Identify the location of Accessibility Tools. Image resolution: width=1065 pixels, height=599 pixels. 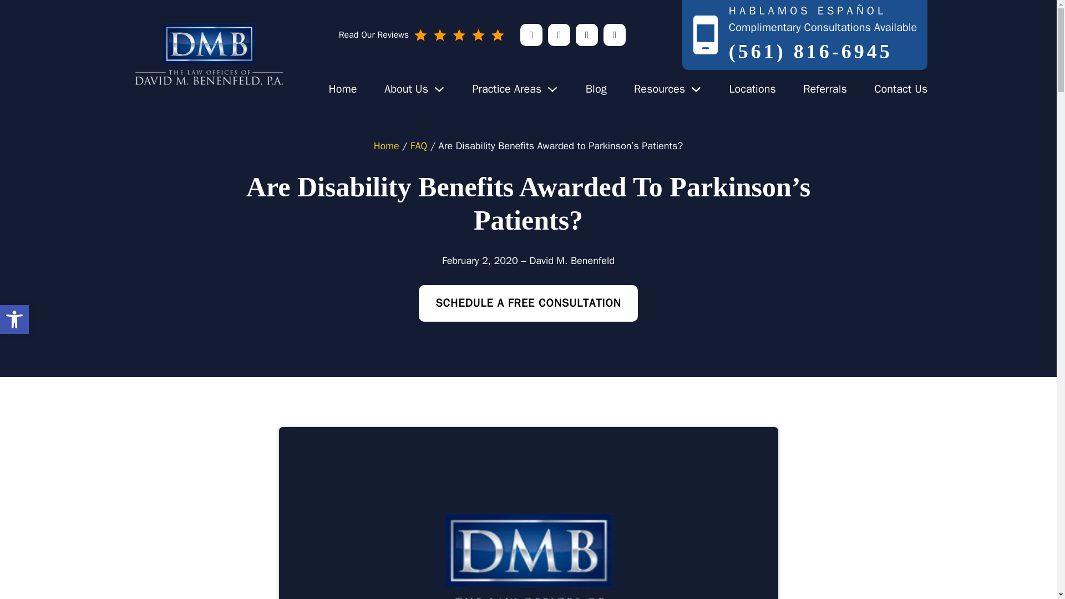
(14, 319).